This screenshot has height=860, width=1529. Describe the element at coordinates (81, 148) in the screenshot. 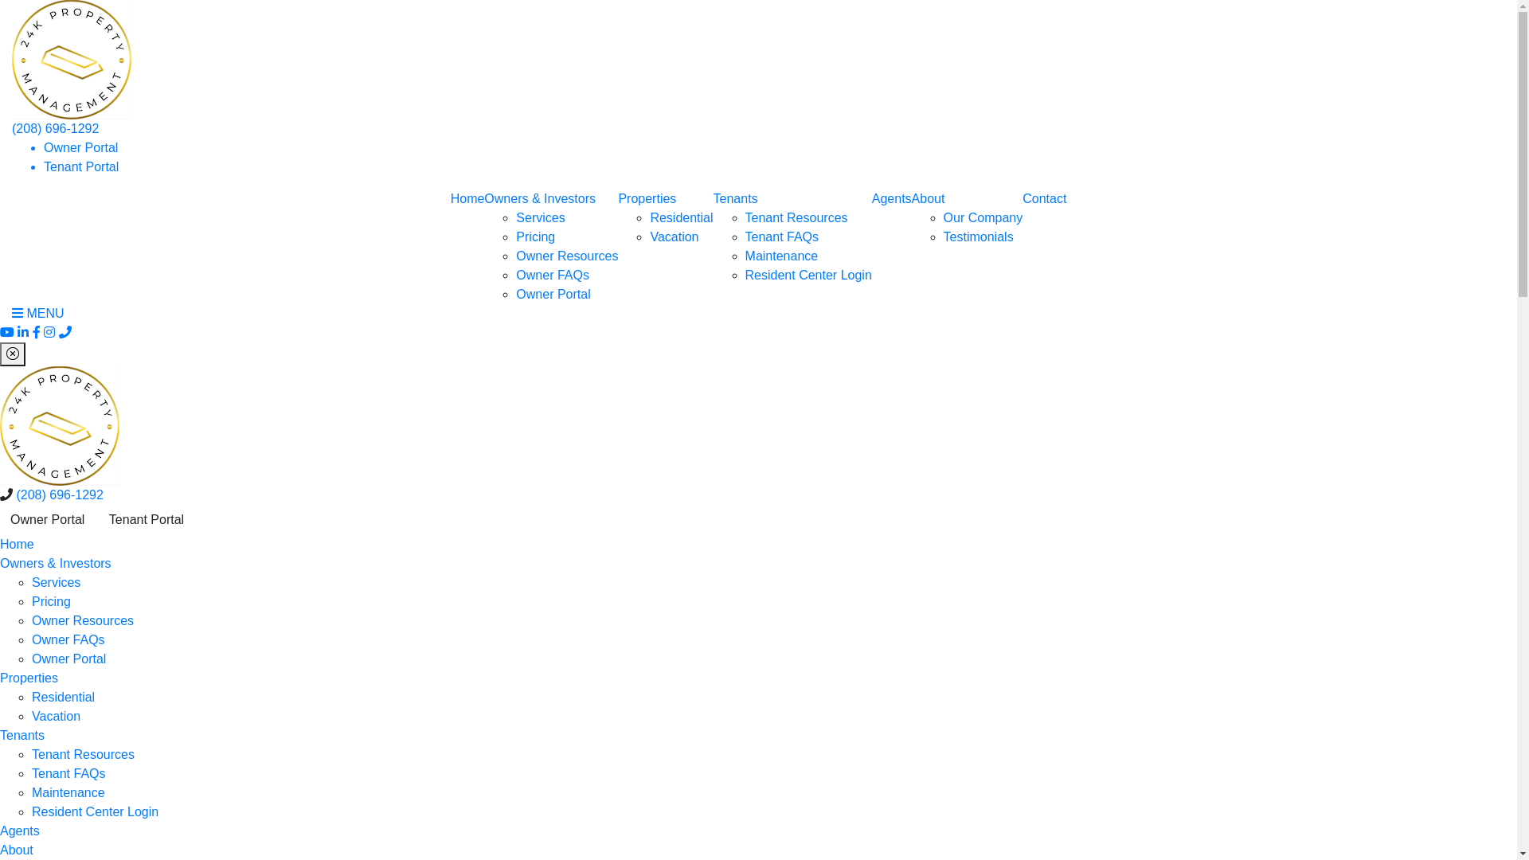

I see `Owner Portal` at that location.